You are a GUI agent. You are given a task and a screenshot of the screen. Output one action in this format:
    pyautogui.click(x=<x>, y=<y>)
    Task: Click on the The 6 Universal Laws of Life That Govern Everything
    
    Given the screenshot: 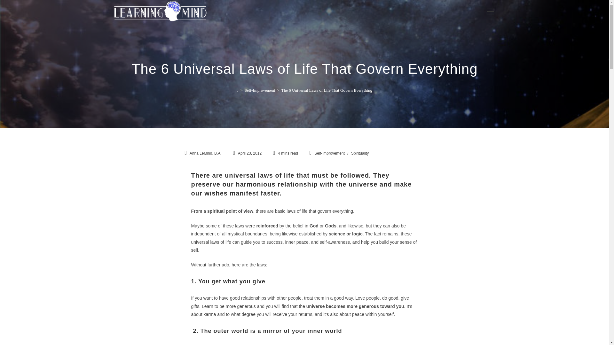 What is the action you would take?
    pyautogui.click(x=327, y=90)
    